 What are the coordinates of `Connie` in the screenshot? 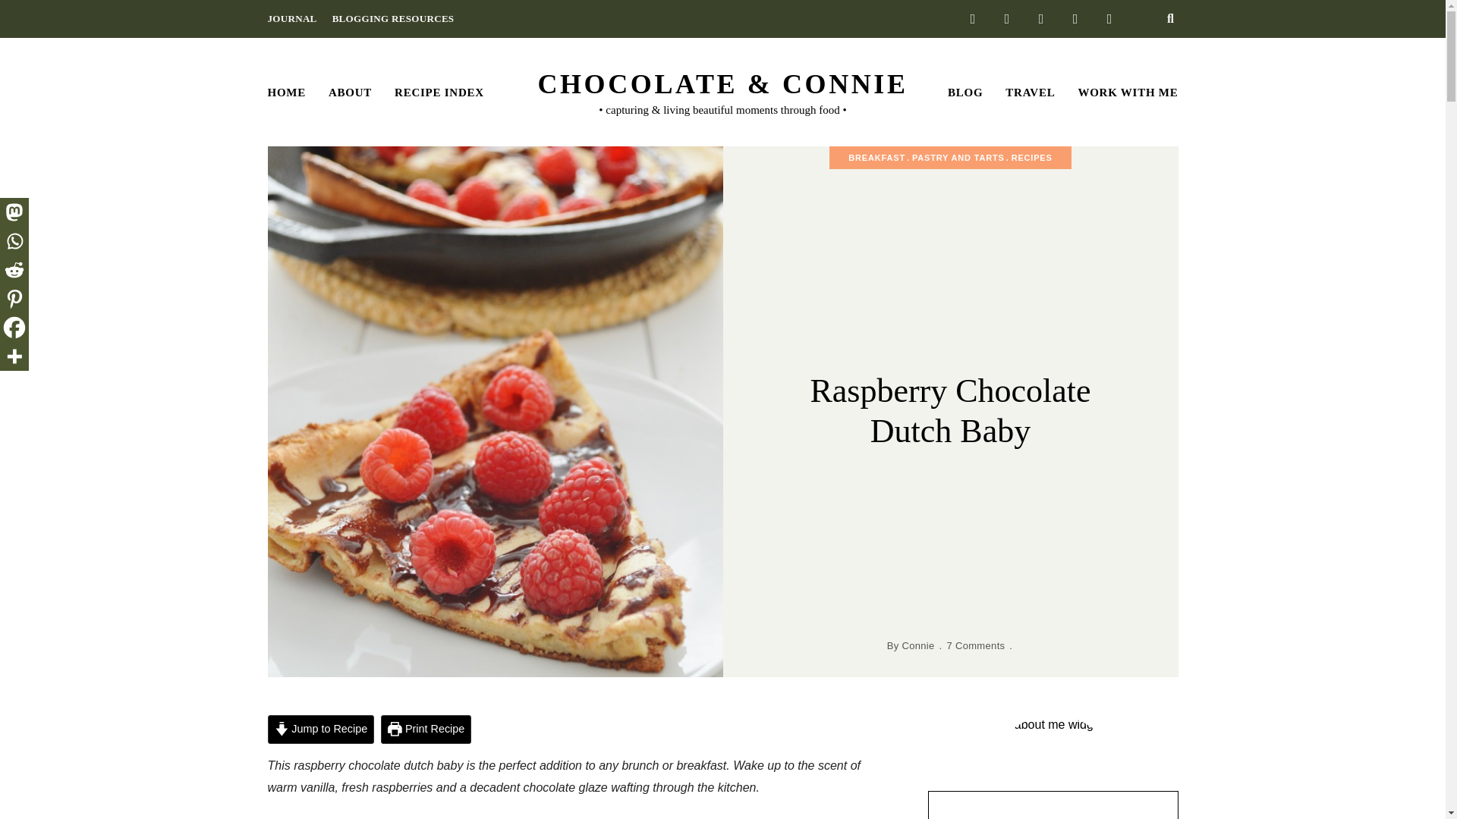 It's located at (917, 645).